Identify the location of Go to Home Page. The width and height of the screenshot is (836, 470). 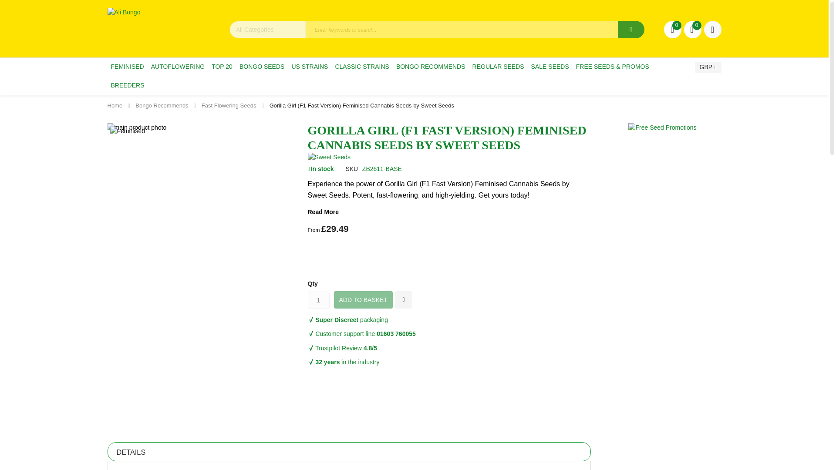
(114, 105).